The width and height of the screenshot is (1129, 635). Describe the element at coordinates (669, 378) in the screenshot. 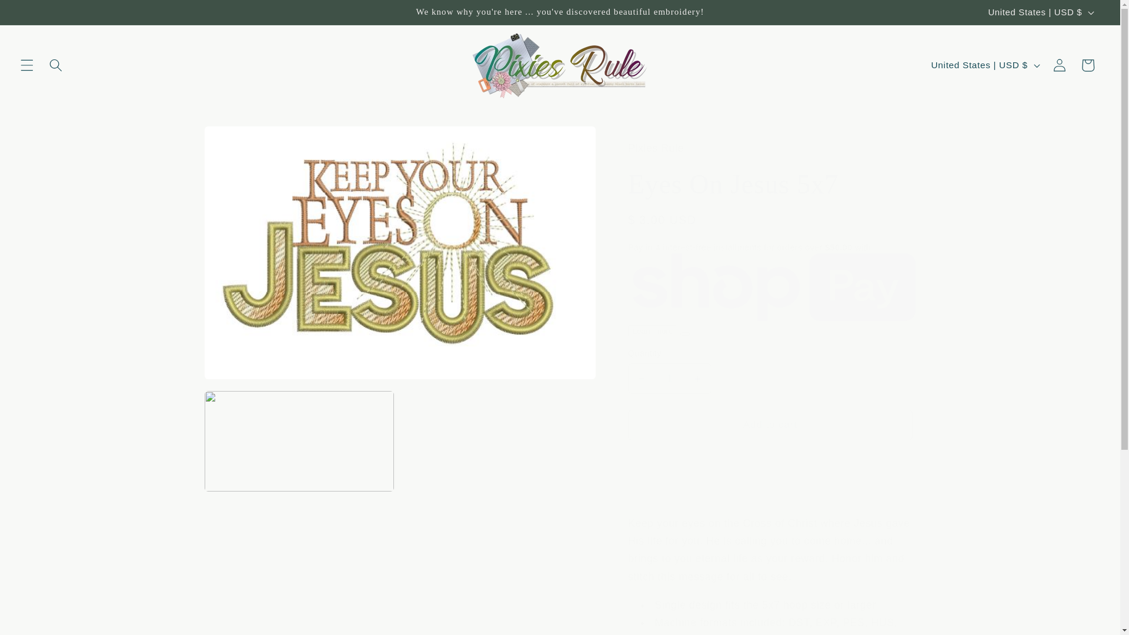

I see `1` at that location.